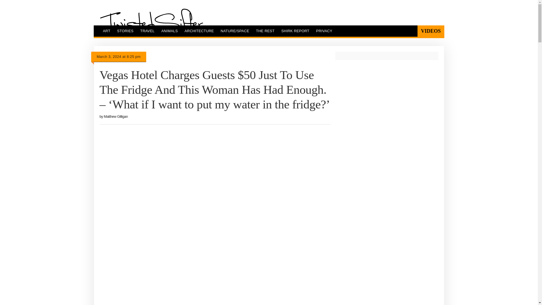 The height and width of the screenshot is (305, 542). What do you see at coordinates (147, 31) in the screenshot?
I see `TRAVEL` at bounding box center [147, 31].